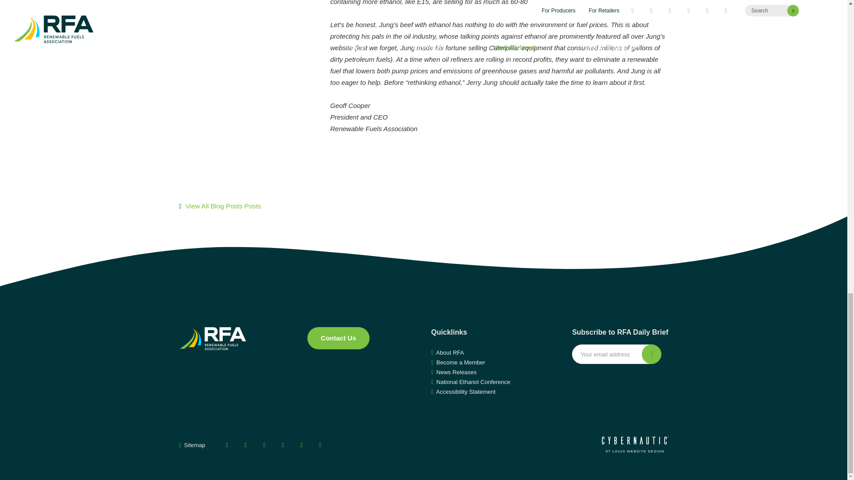  I want to click on YouTube, so click(264, 445).